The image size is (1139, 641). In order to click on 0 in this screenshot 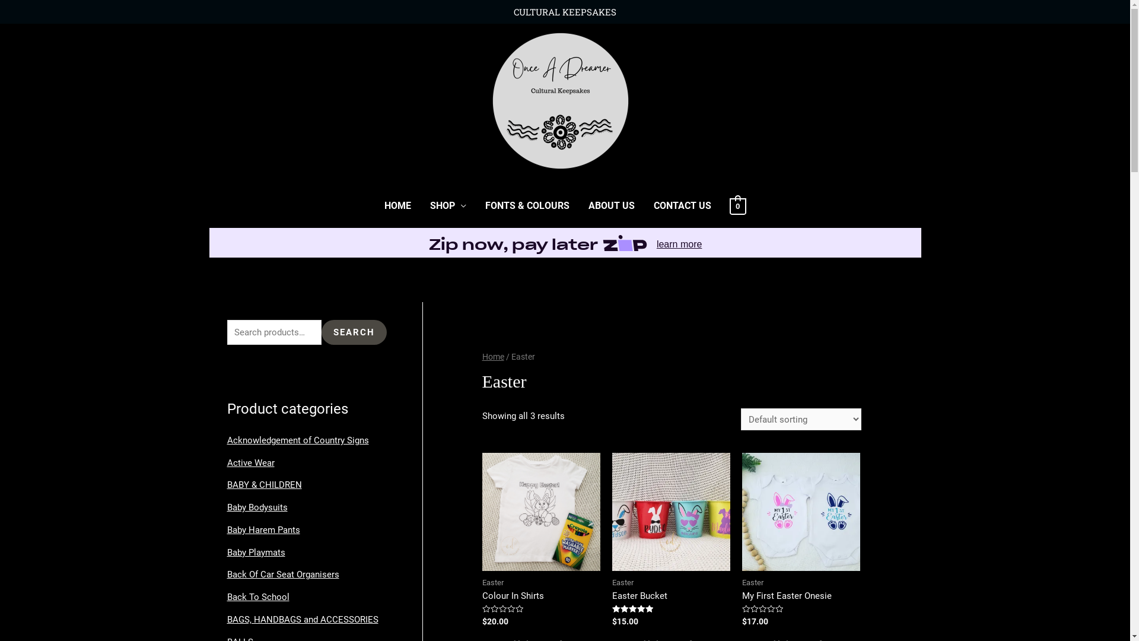, I will do `click(738, 206)`.